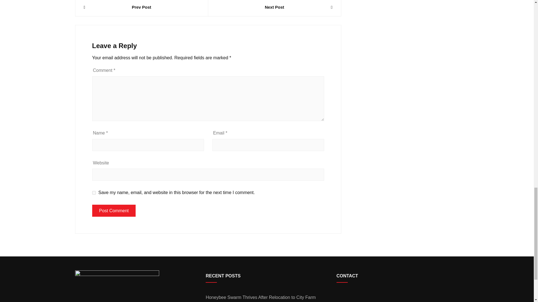 This screenshot has height=302, width=538. Describe the element at coordinates (94, 192) in the screenshot. I see `yes` at that location.